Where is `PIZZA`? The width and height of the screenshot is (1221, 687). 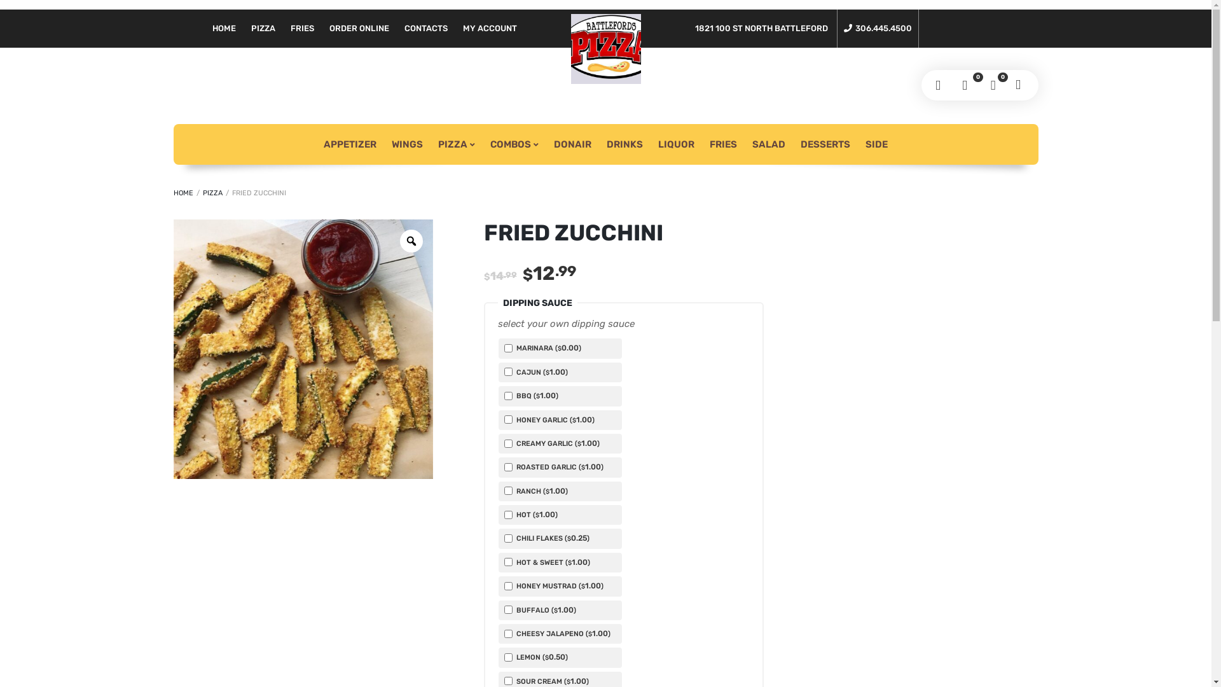
PIZZA is located at coordinates (263, 29).